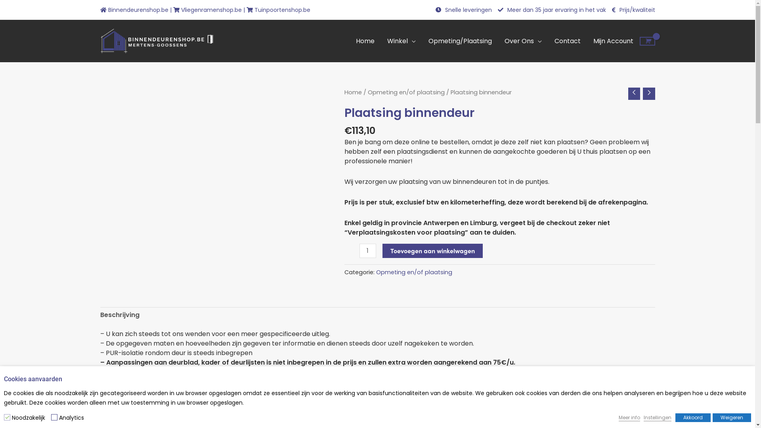  What do you see at coordinates (658, 418) in the screenshot?
I see `Instellingen` at bounding box center [658, 418].